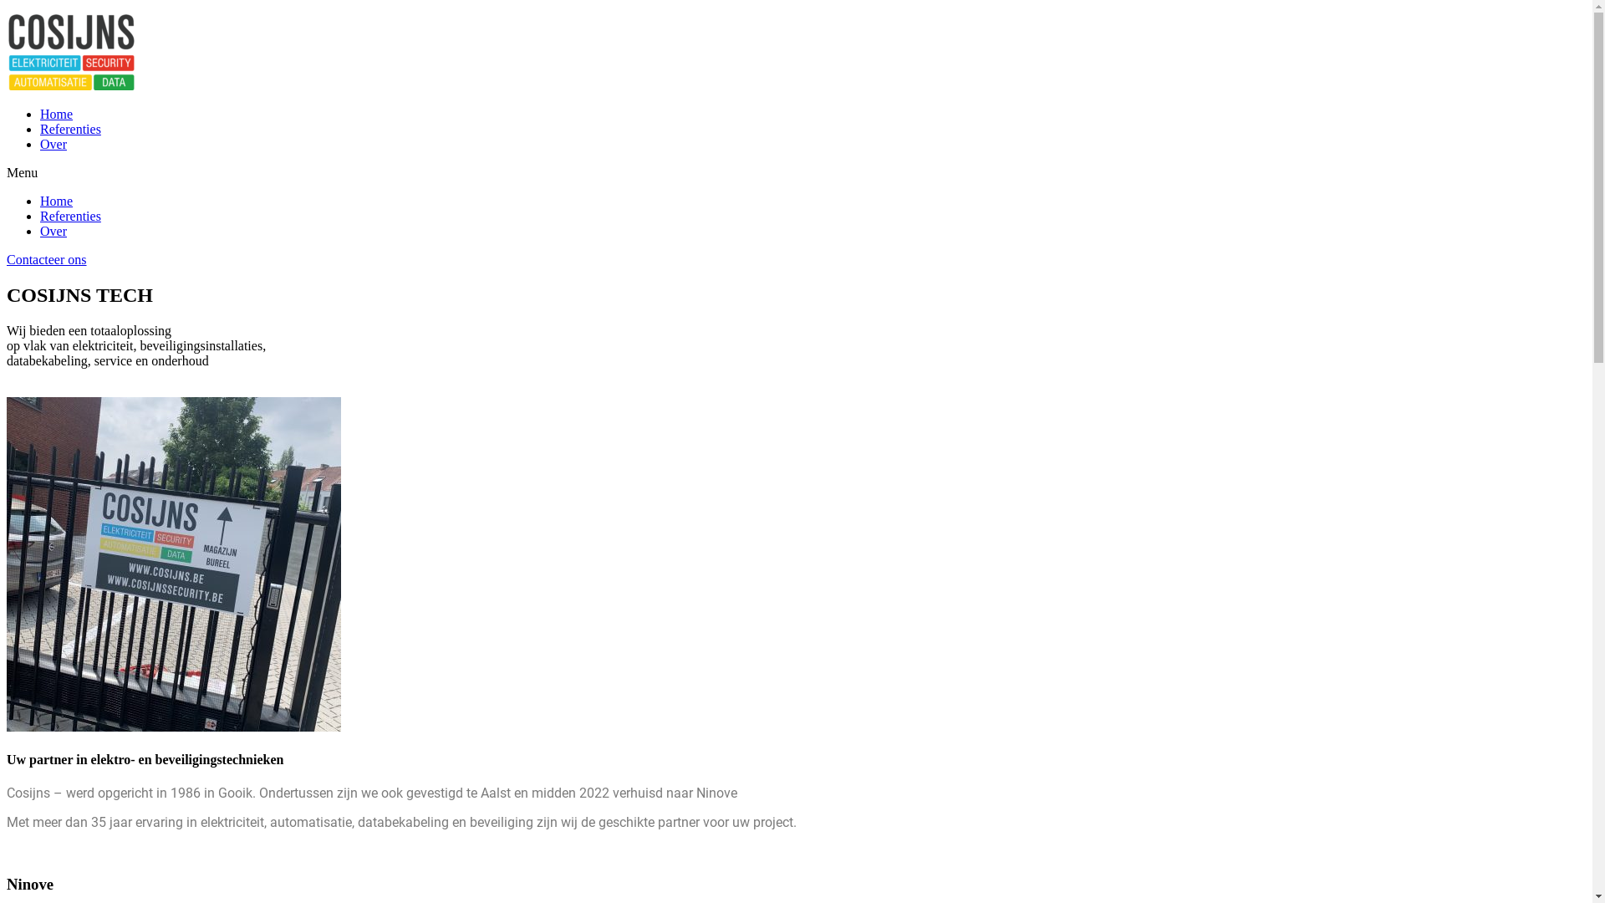  Describe the element at coordinates (70, 129) in the screenshot. I see `Referenties` at that location.